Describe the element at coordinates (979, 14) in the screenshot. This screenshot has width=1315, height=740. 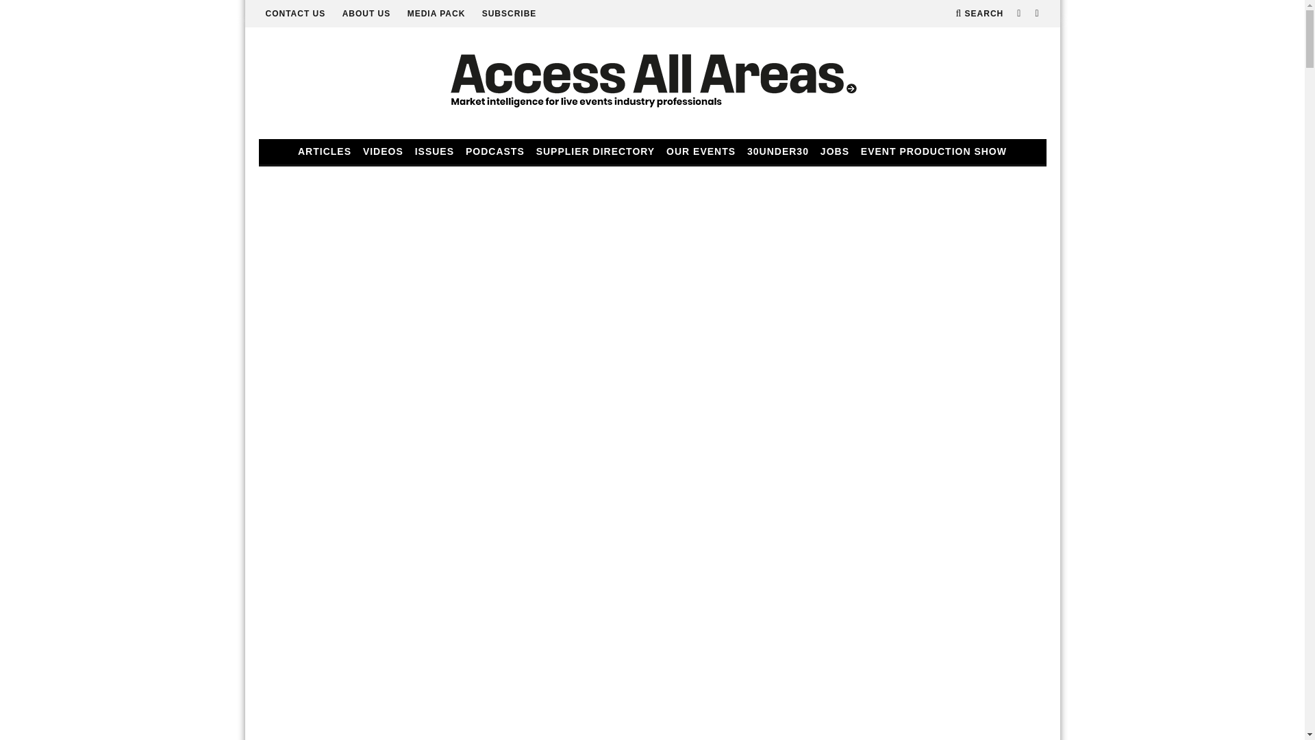
I see `SEARCH` at that location.